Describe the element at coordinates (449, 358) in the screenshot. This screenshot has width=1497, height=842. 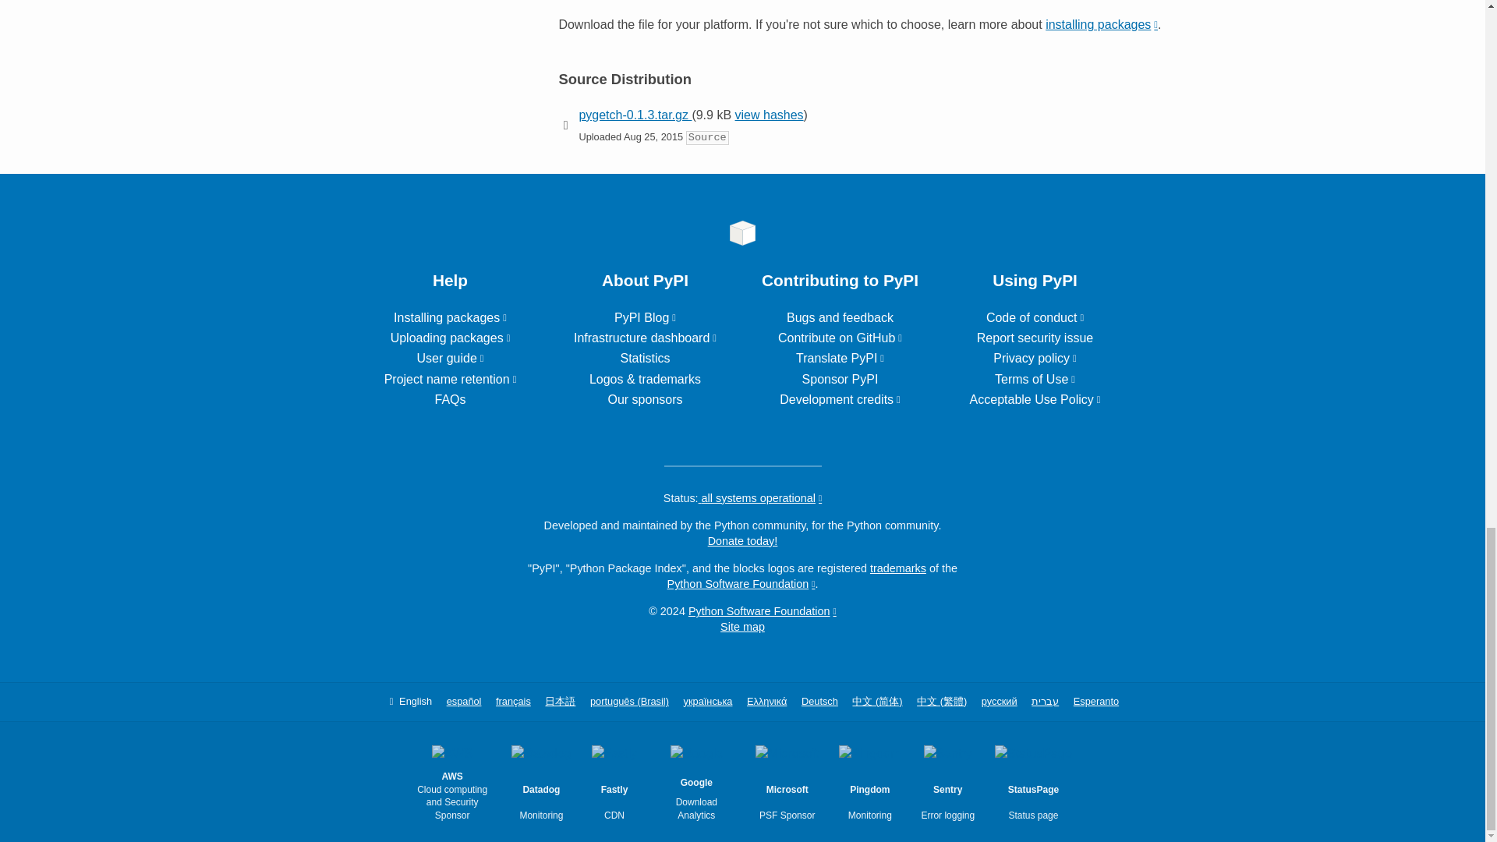
I see `External link` at that location.